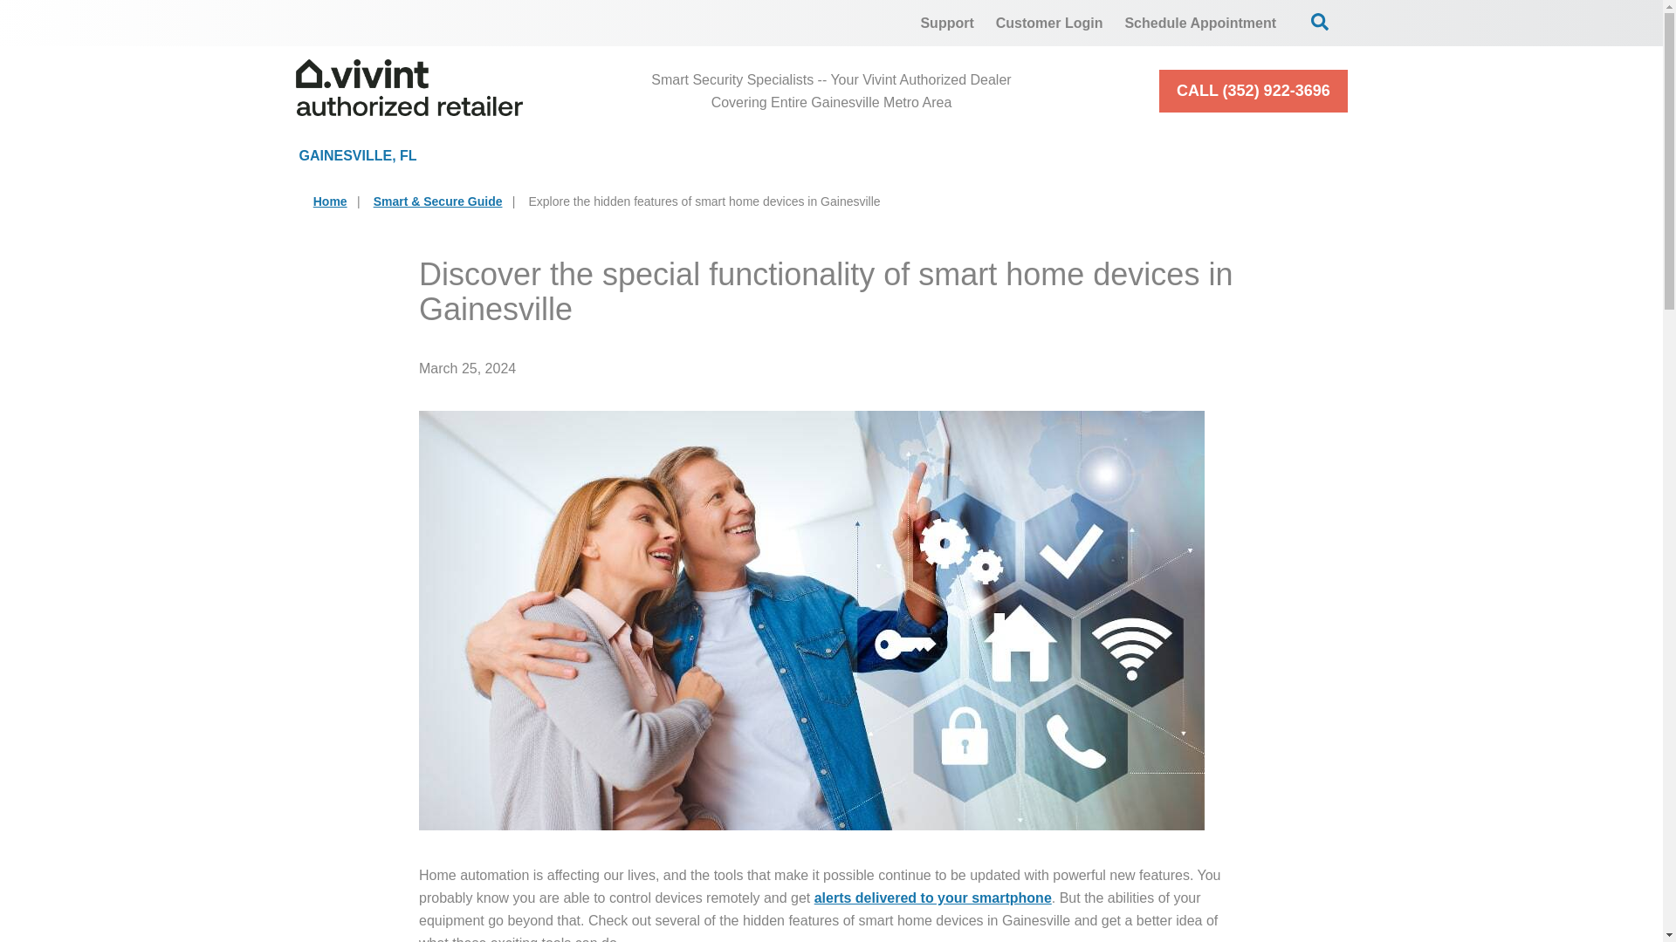  I want to click on Home Security, so click(574, 155).